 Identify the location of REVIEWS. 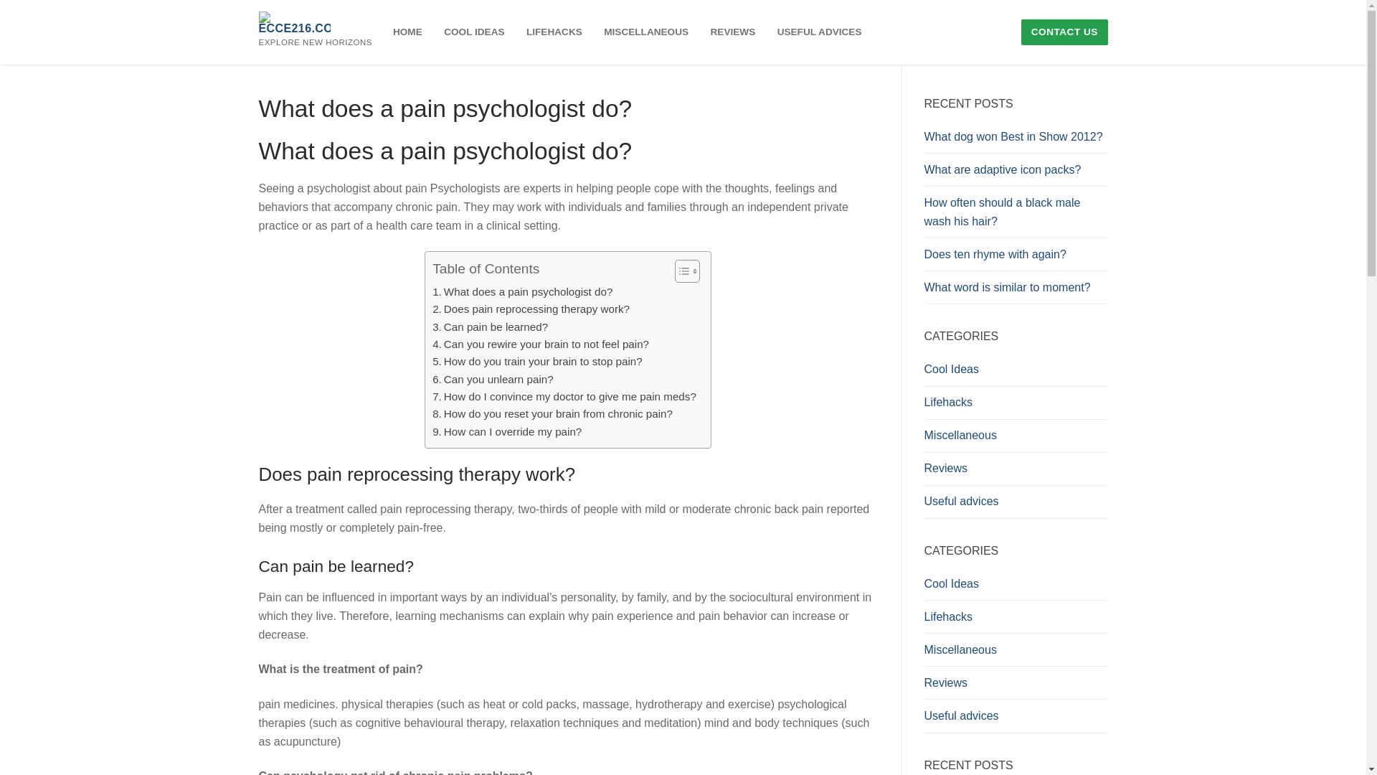
(733, 32).